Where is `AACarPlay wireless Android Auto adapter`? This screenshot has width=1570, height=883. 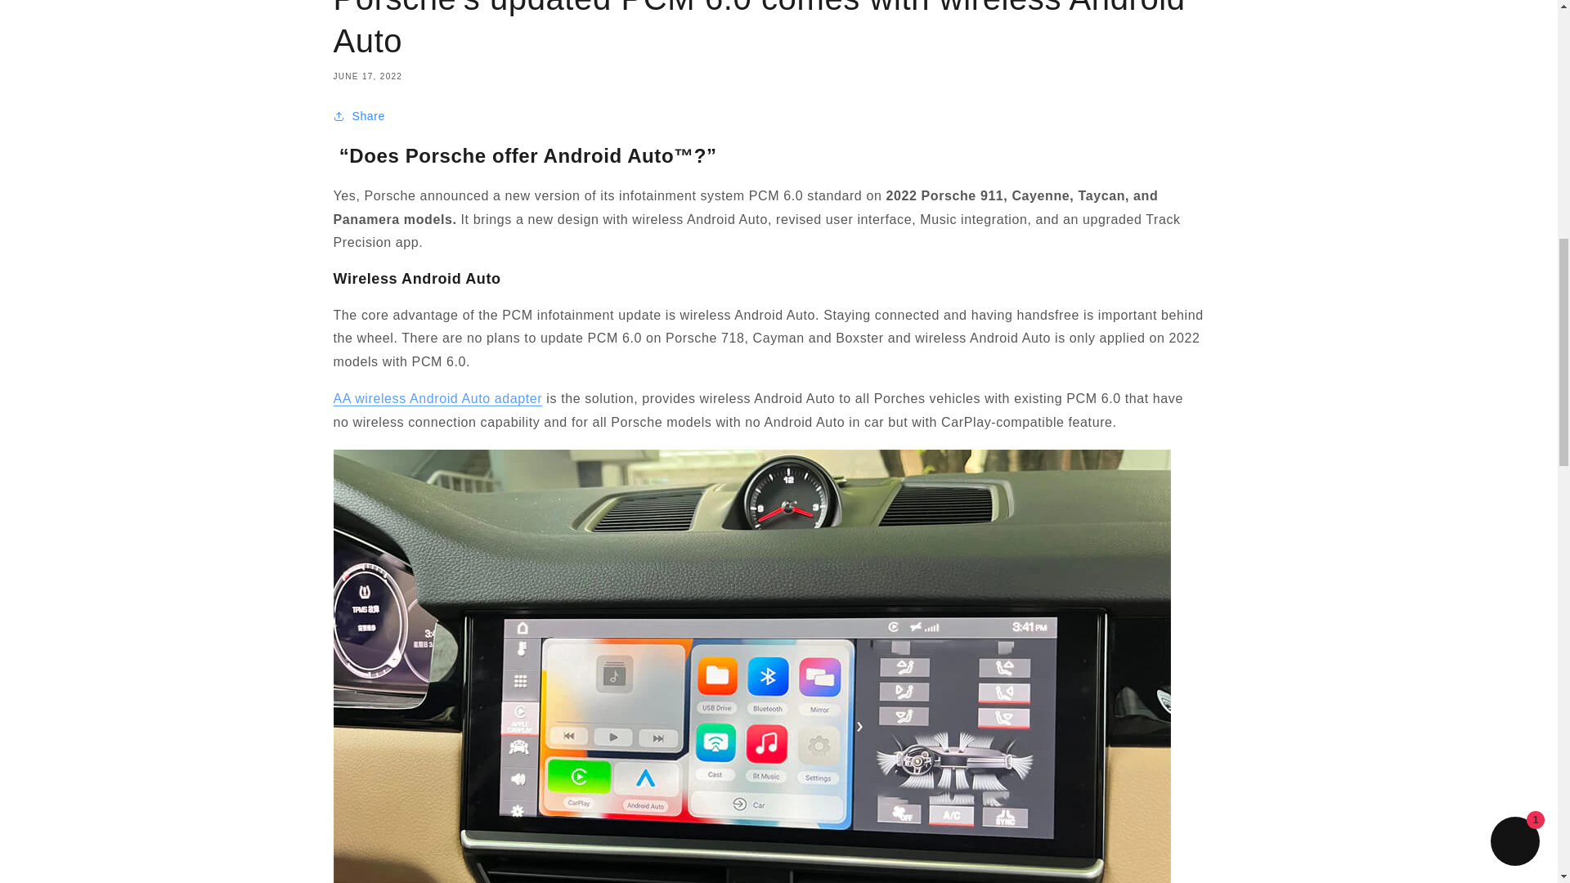
AACarPlay wireless Android Auto adapter is located at coordinates (438, 398).